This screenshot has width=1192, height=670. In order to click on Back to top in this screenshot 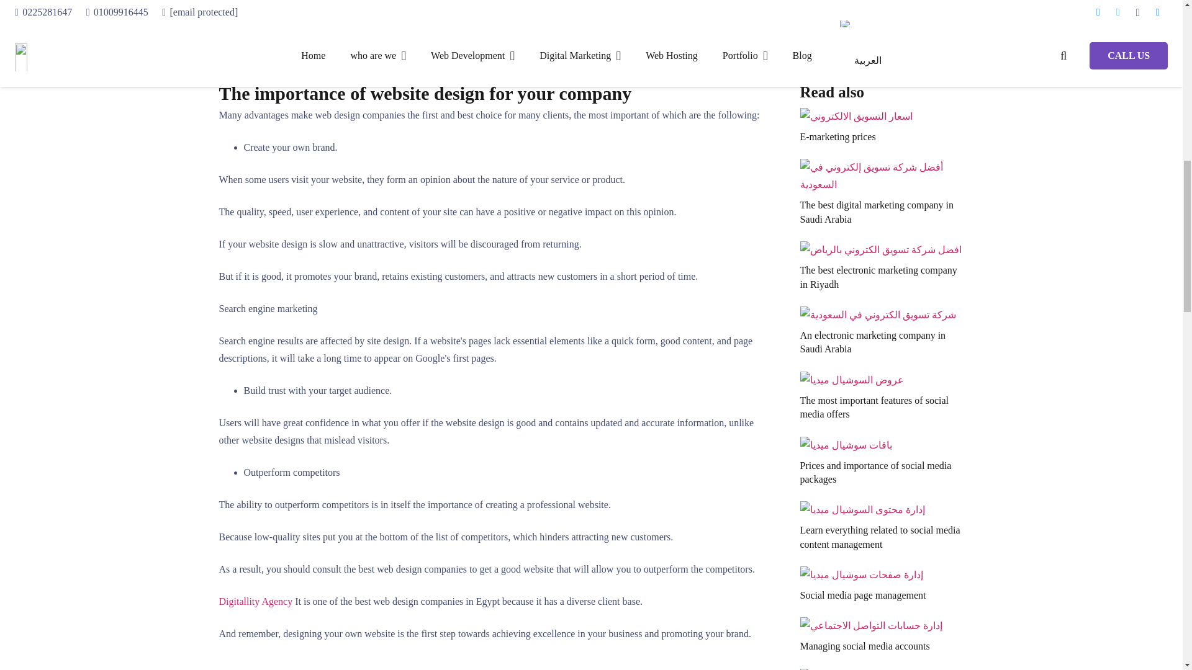, I will do `click(1157, 25)`.